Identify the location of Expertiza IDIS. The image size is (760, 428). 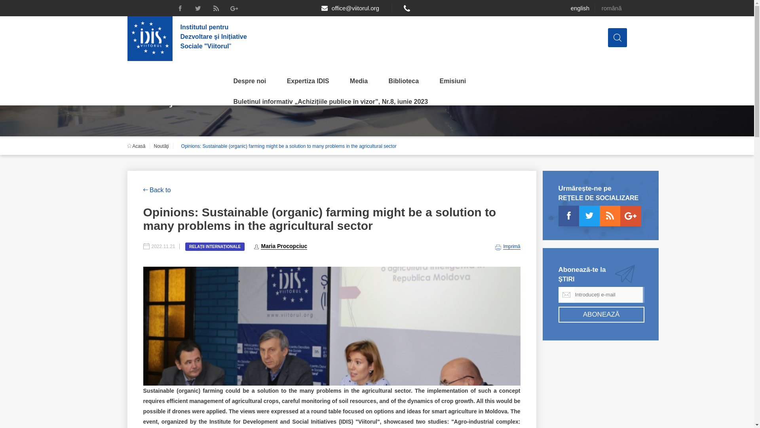
(308, 81).